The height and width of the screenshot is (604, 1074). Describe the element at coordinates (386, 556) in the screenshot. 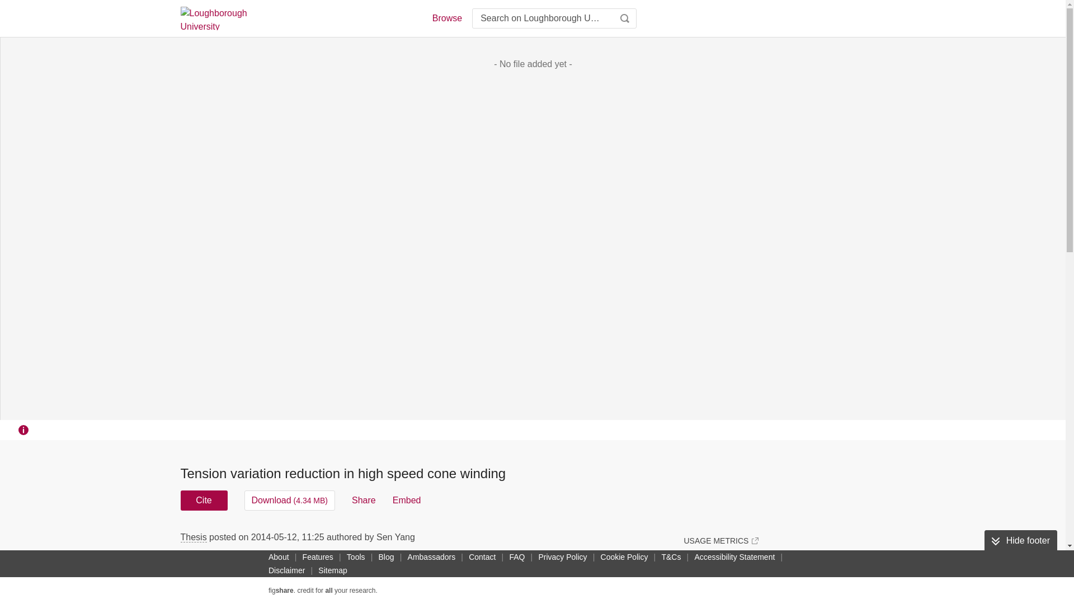

I see `Blog` at that location.